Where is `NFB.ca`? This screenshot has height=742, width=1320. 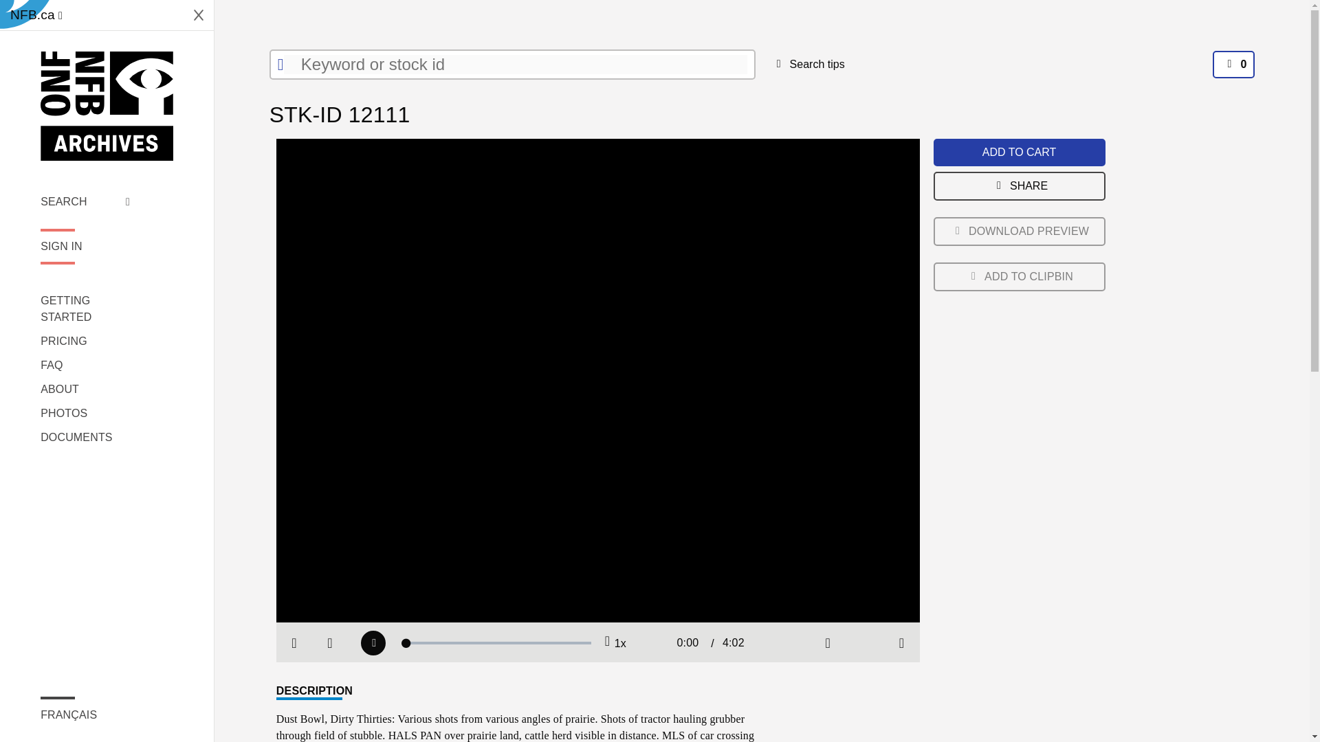 NFB.ca is located at coordinates (36, 15).